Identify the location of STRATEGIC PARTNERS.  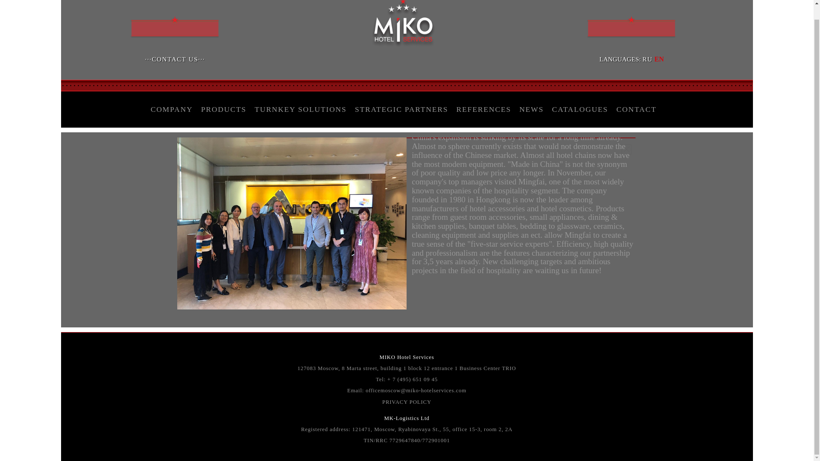
(401, 109).